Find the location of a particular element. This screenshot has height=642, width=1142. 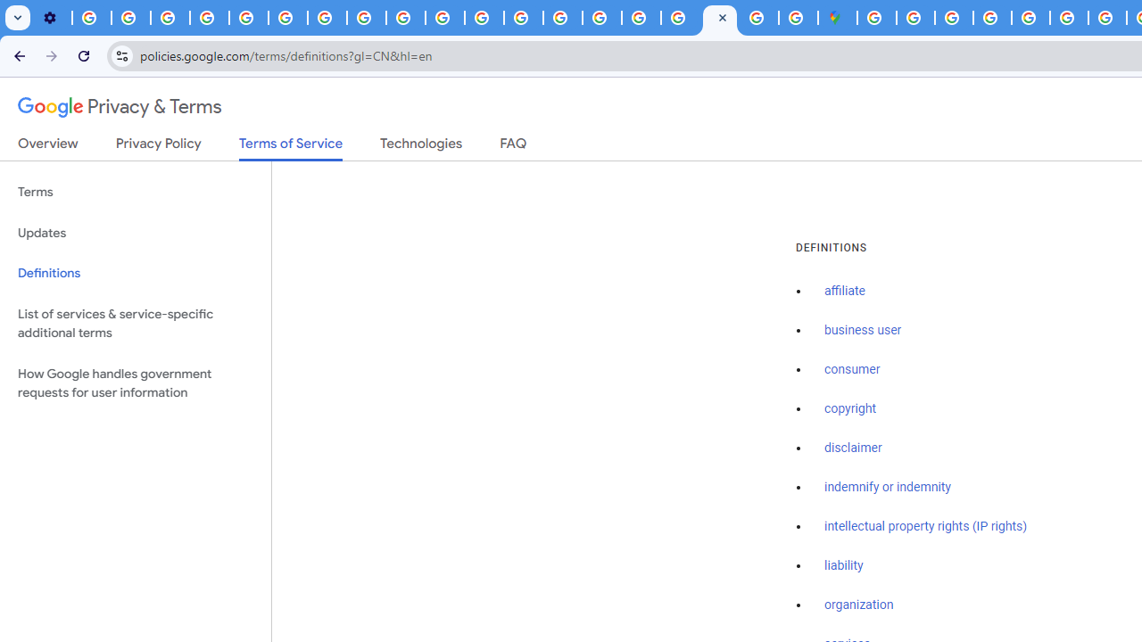

liability is located at coordinates (844, 565).